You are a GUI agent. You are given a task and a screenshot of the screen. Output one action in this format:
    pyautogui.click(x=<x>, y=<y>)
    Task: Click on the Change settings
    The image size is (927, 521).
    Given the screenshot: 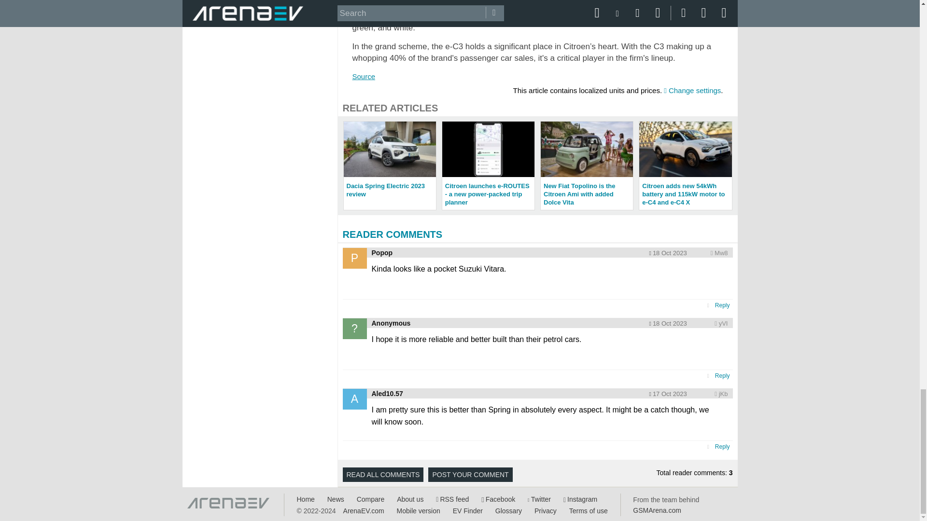 What is the action you would take?
    pyautogui.click(x=692, y=90)
    